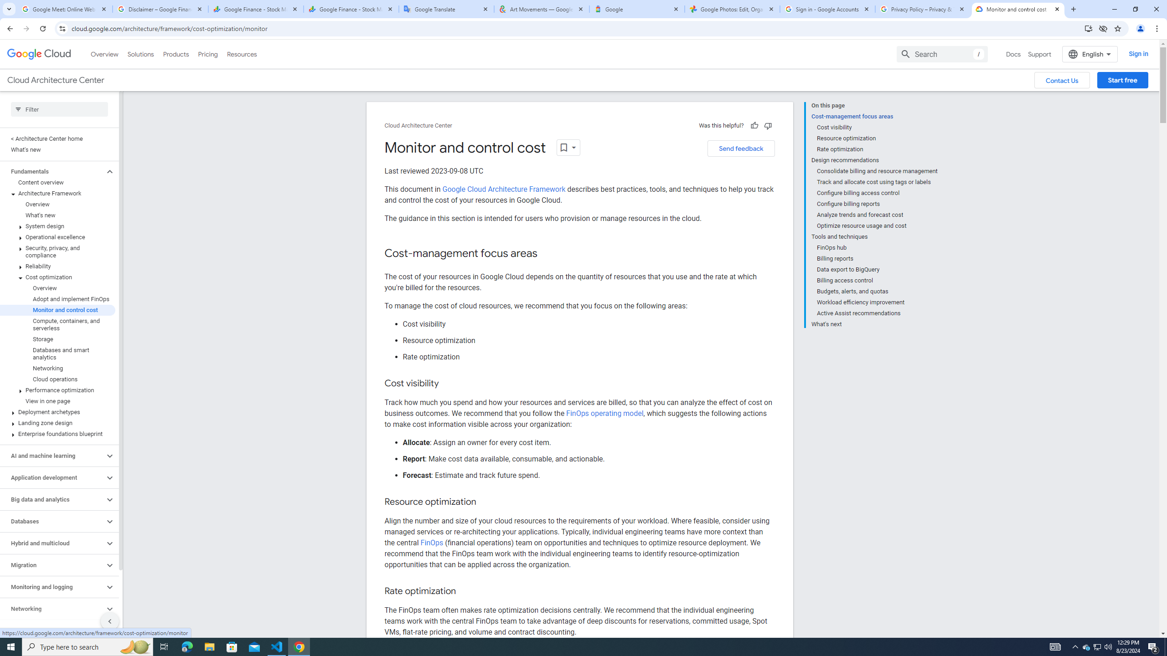  I want to click on Type to filter, so click(59, 109).